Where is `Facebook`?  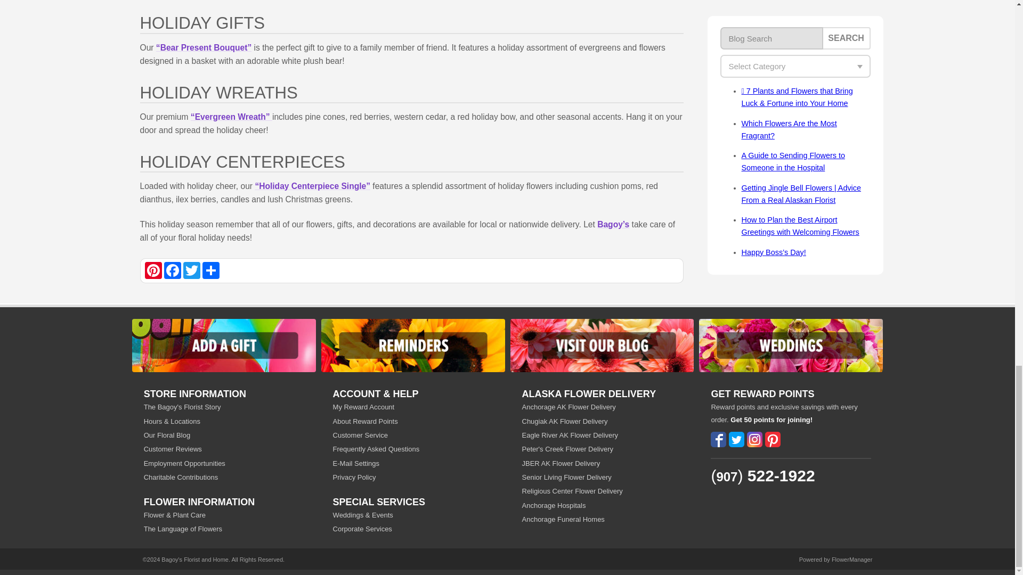 Facebook is located at coordinates (172, 270).